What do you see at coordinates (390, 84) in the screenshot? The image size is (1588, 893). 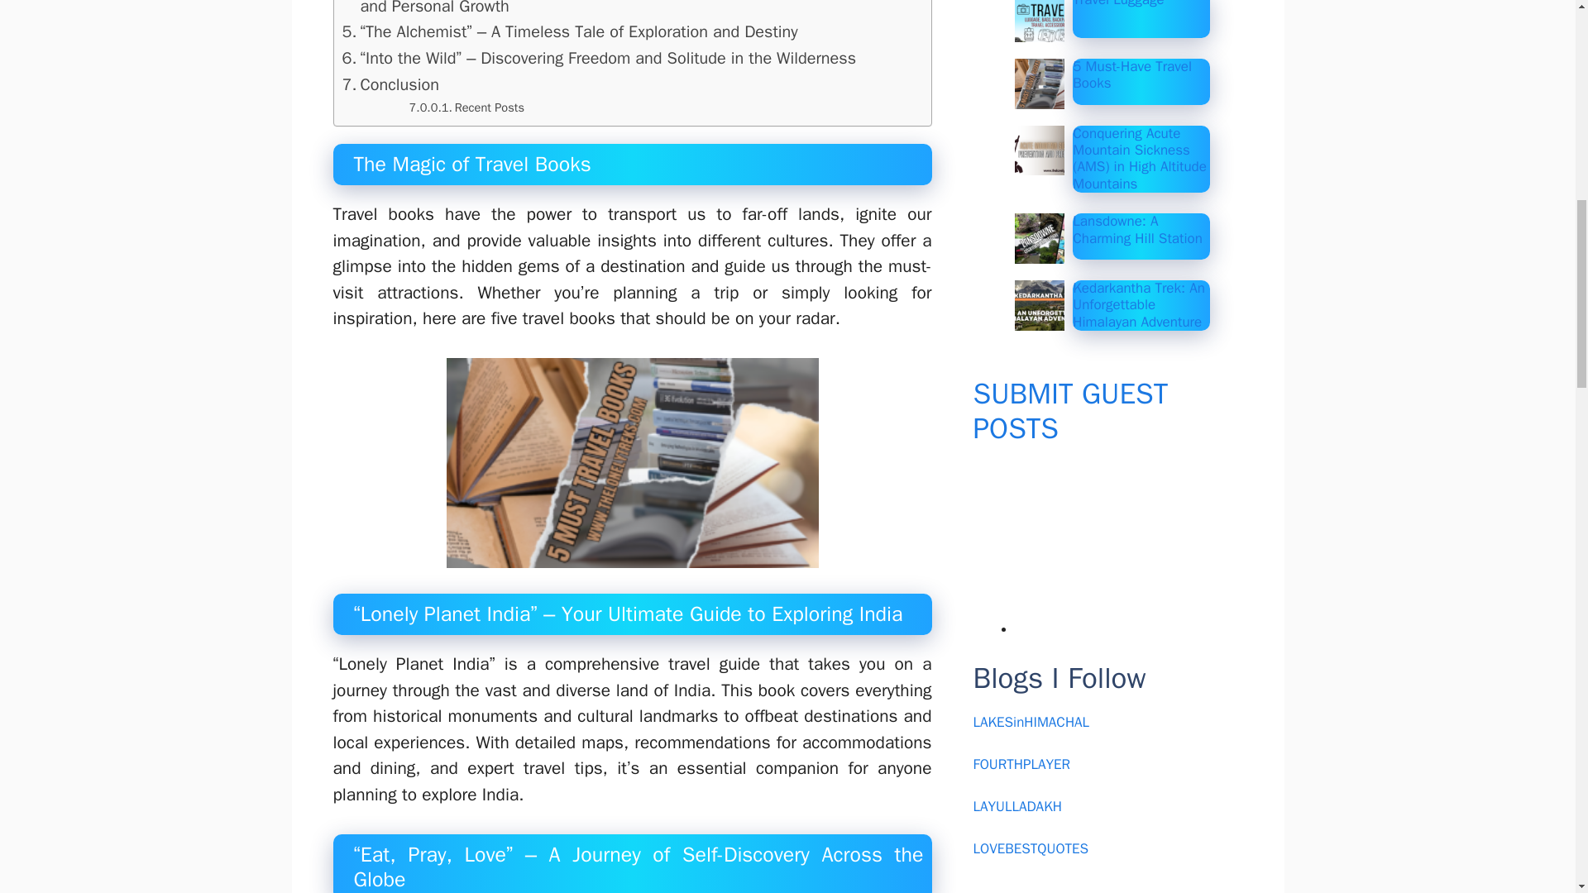 I see `Conclusion` at bounding box center [390, 84].